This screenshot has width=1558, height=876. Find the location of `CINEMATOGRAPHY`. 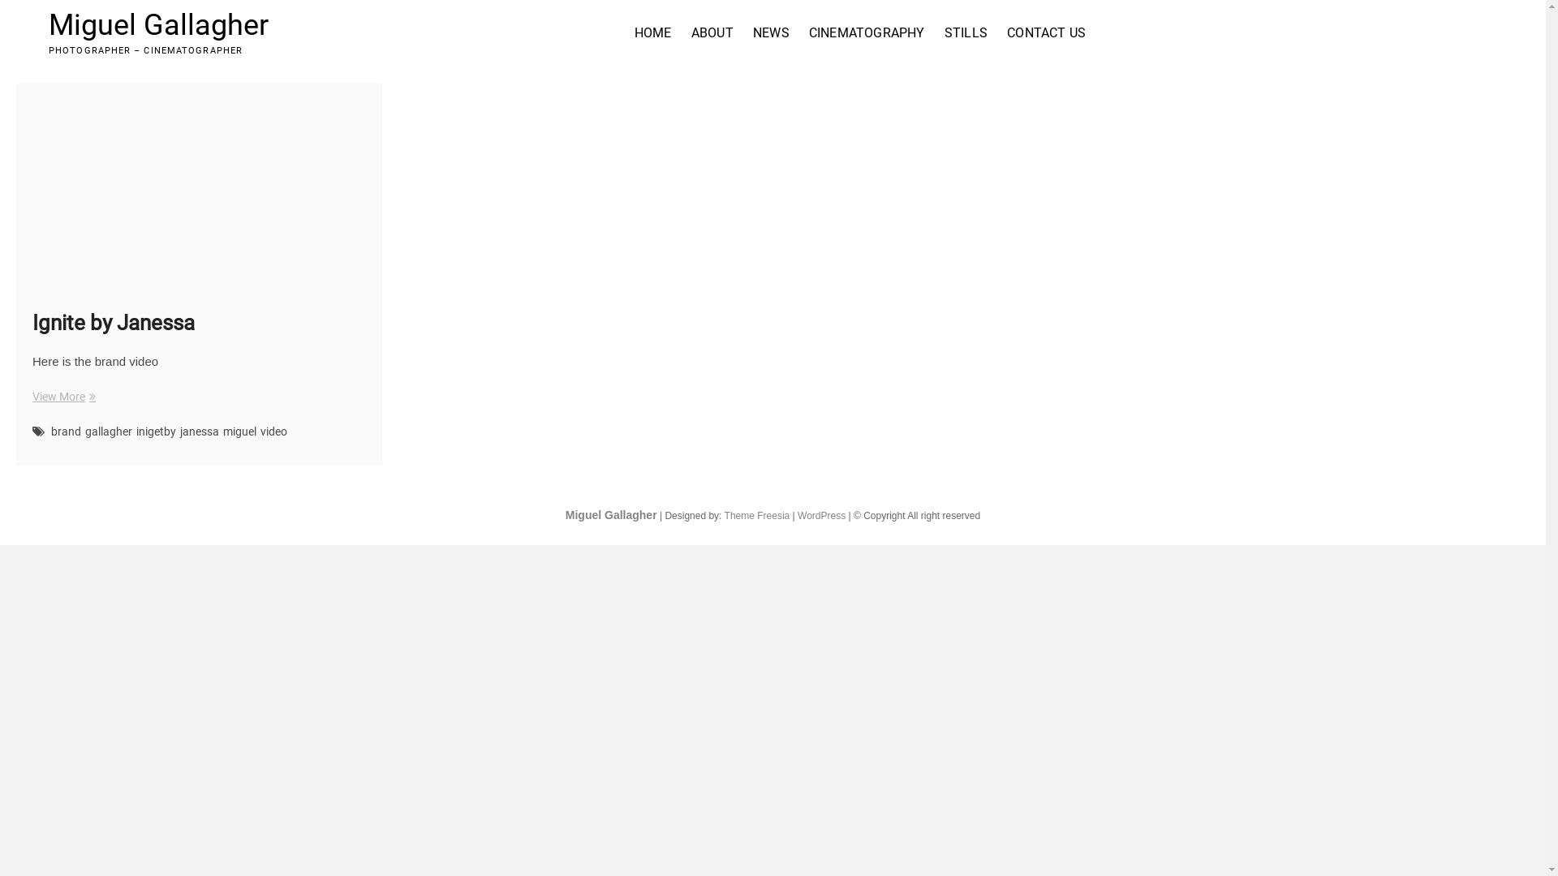

CINEMATOGRAPHY is located at coordinates (867, 33).